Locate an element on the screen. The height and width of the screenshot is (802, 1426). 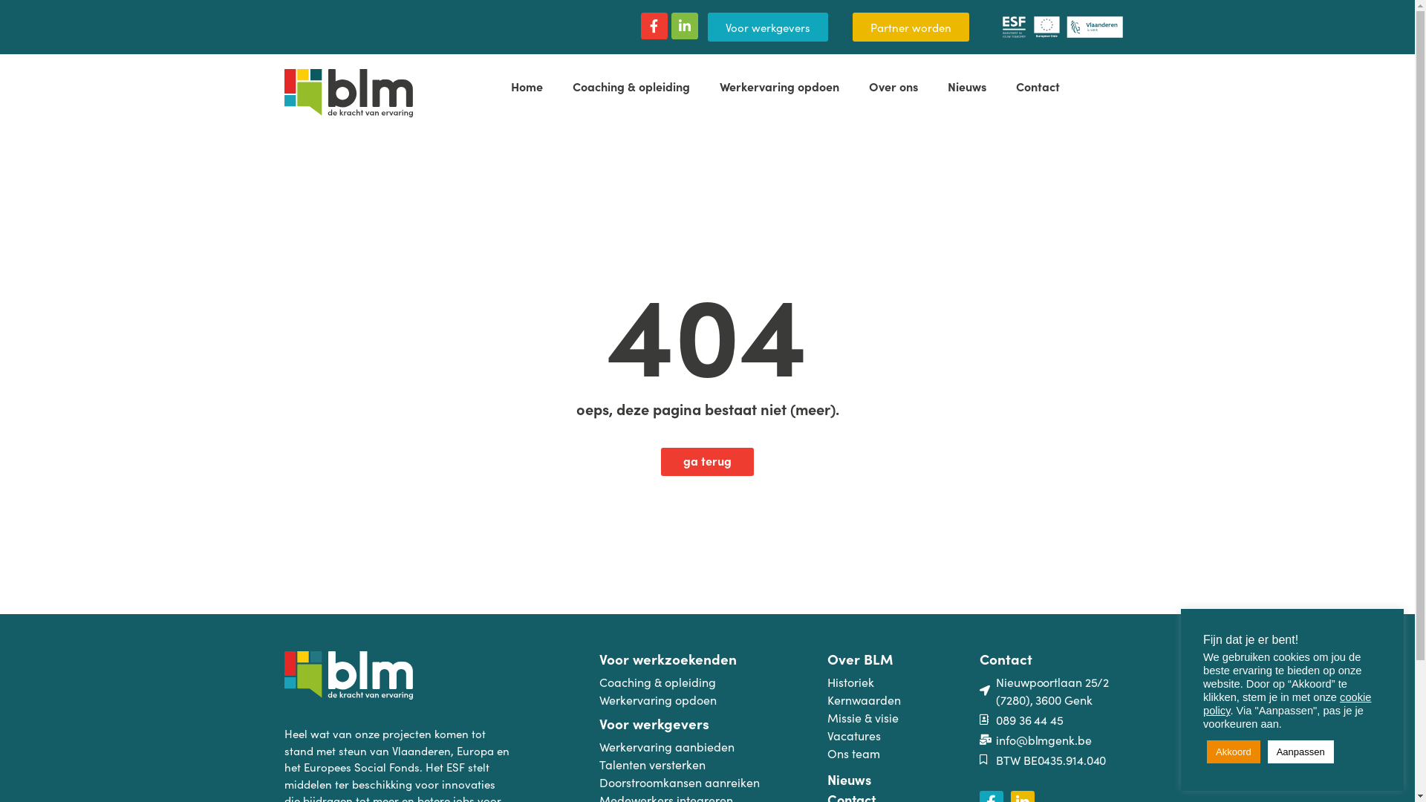
Coaching & opleiding is located at coordinates (631, 86).